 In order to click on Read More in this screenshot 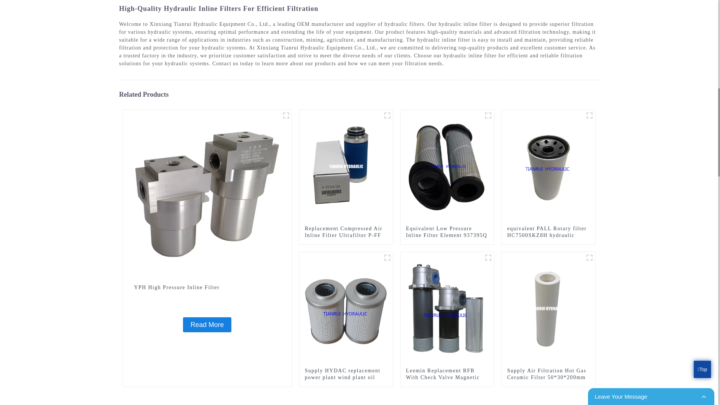, I will do `click(207, 324)`.